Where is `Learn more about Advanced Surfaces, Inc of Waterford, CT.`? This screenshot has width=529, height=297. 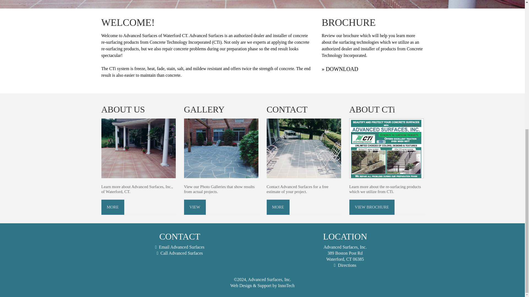
Learn more about Advanced Surfaces, Inc of Waterford, CT. is located at coordinates (138, 148).